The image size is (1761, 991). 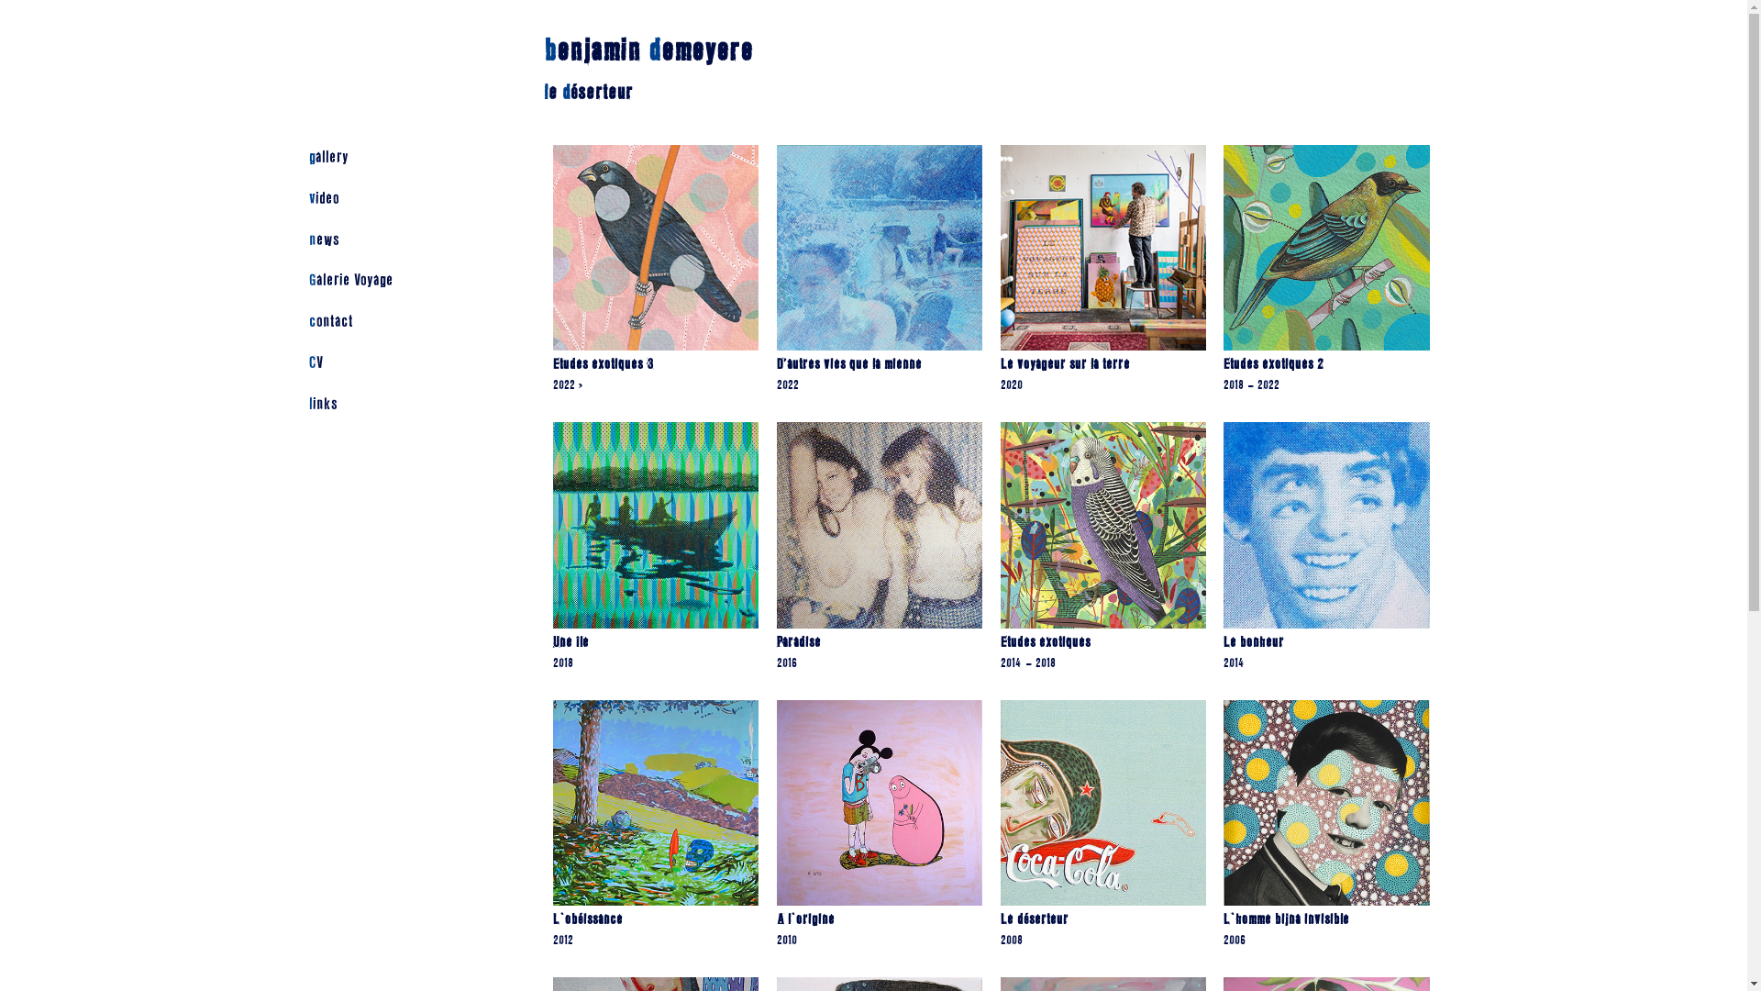 What do you see at coordinates (1326, 553) in the screenshot?
I see `Le bonheur
2014` at bounding box center [1326, 553].